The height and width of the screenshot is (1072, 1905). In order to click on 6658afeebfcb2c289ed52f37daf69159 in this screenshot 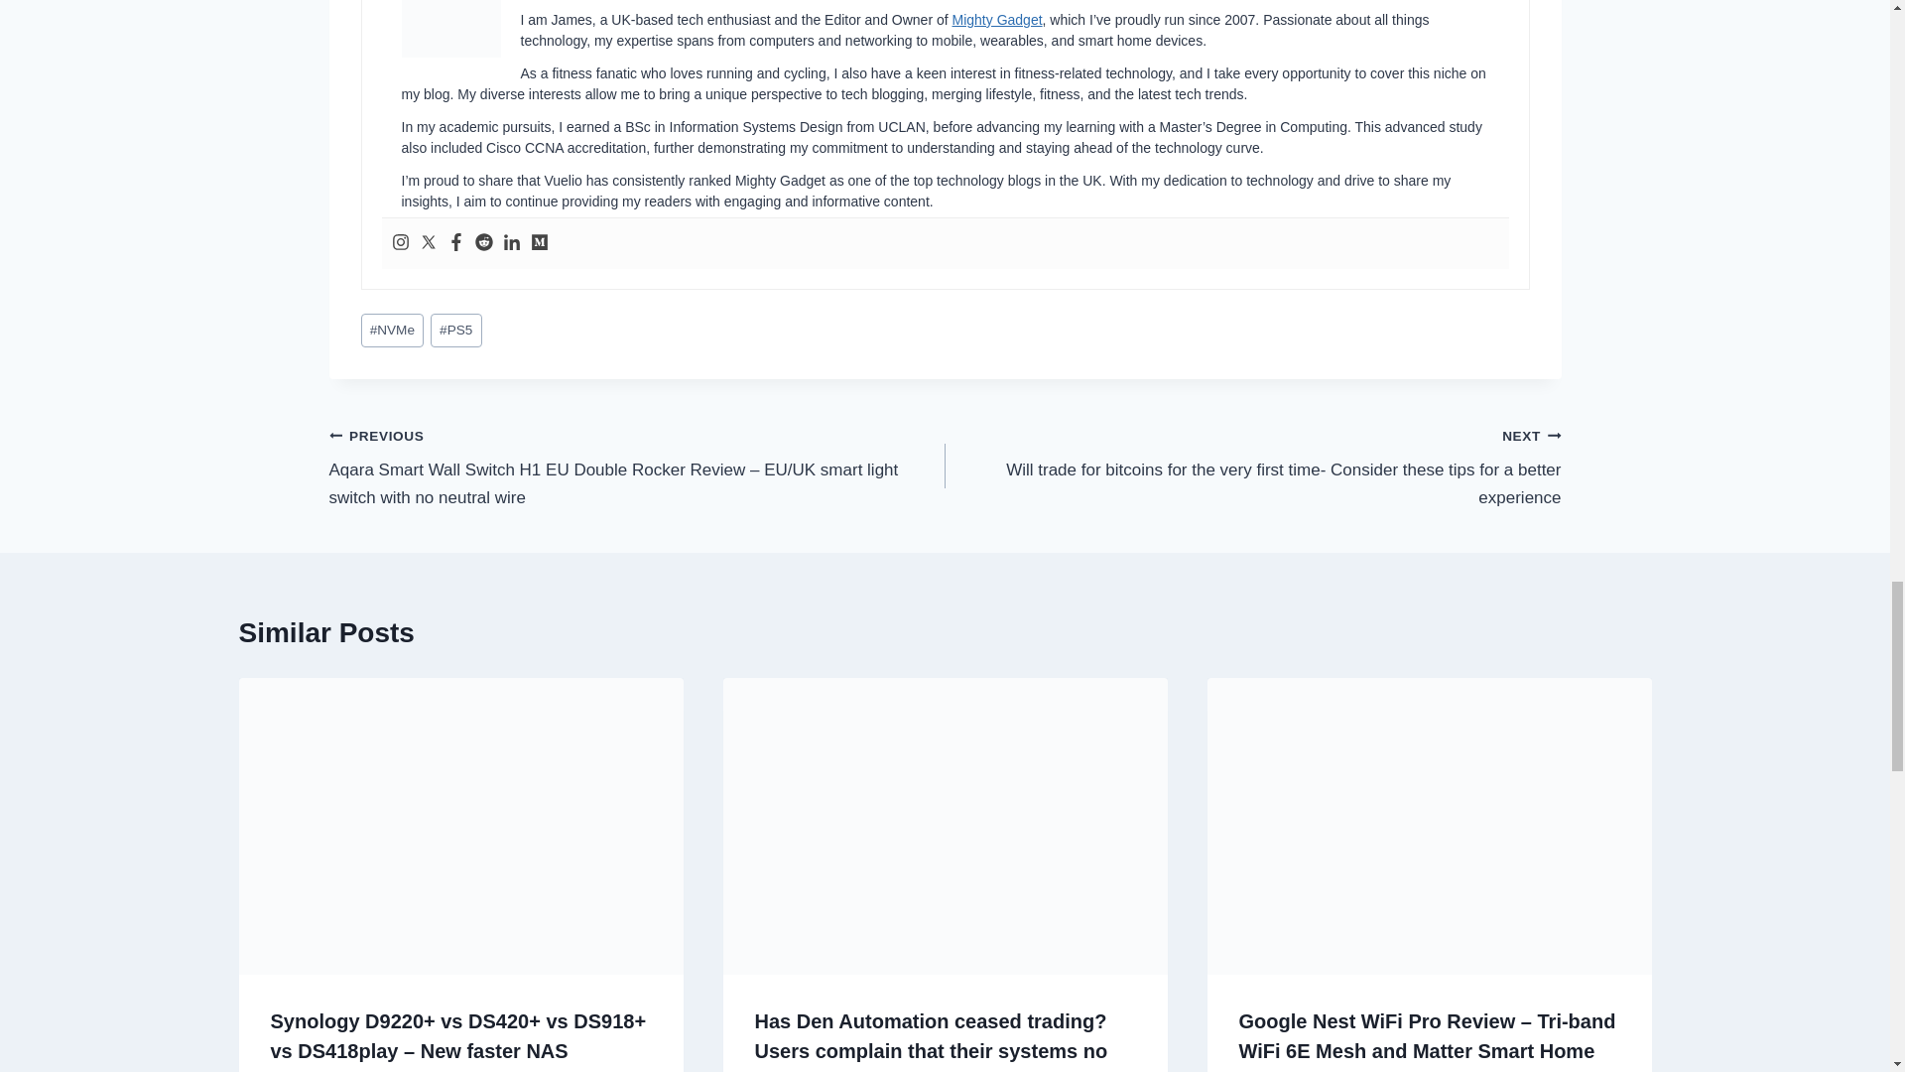, I will do `click(449, 29)`.